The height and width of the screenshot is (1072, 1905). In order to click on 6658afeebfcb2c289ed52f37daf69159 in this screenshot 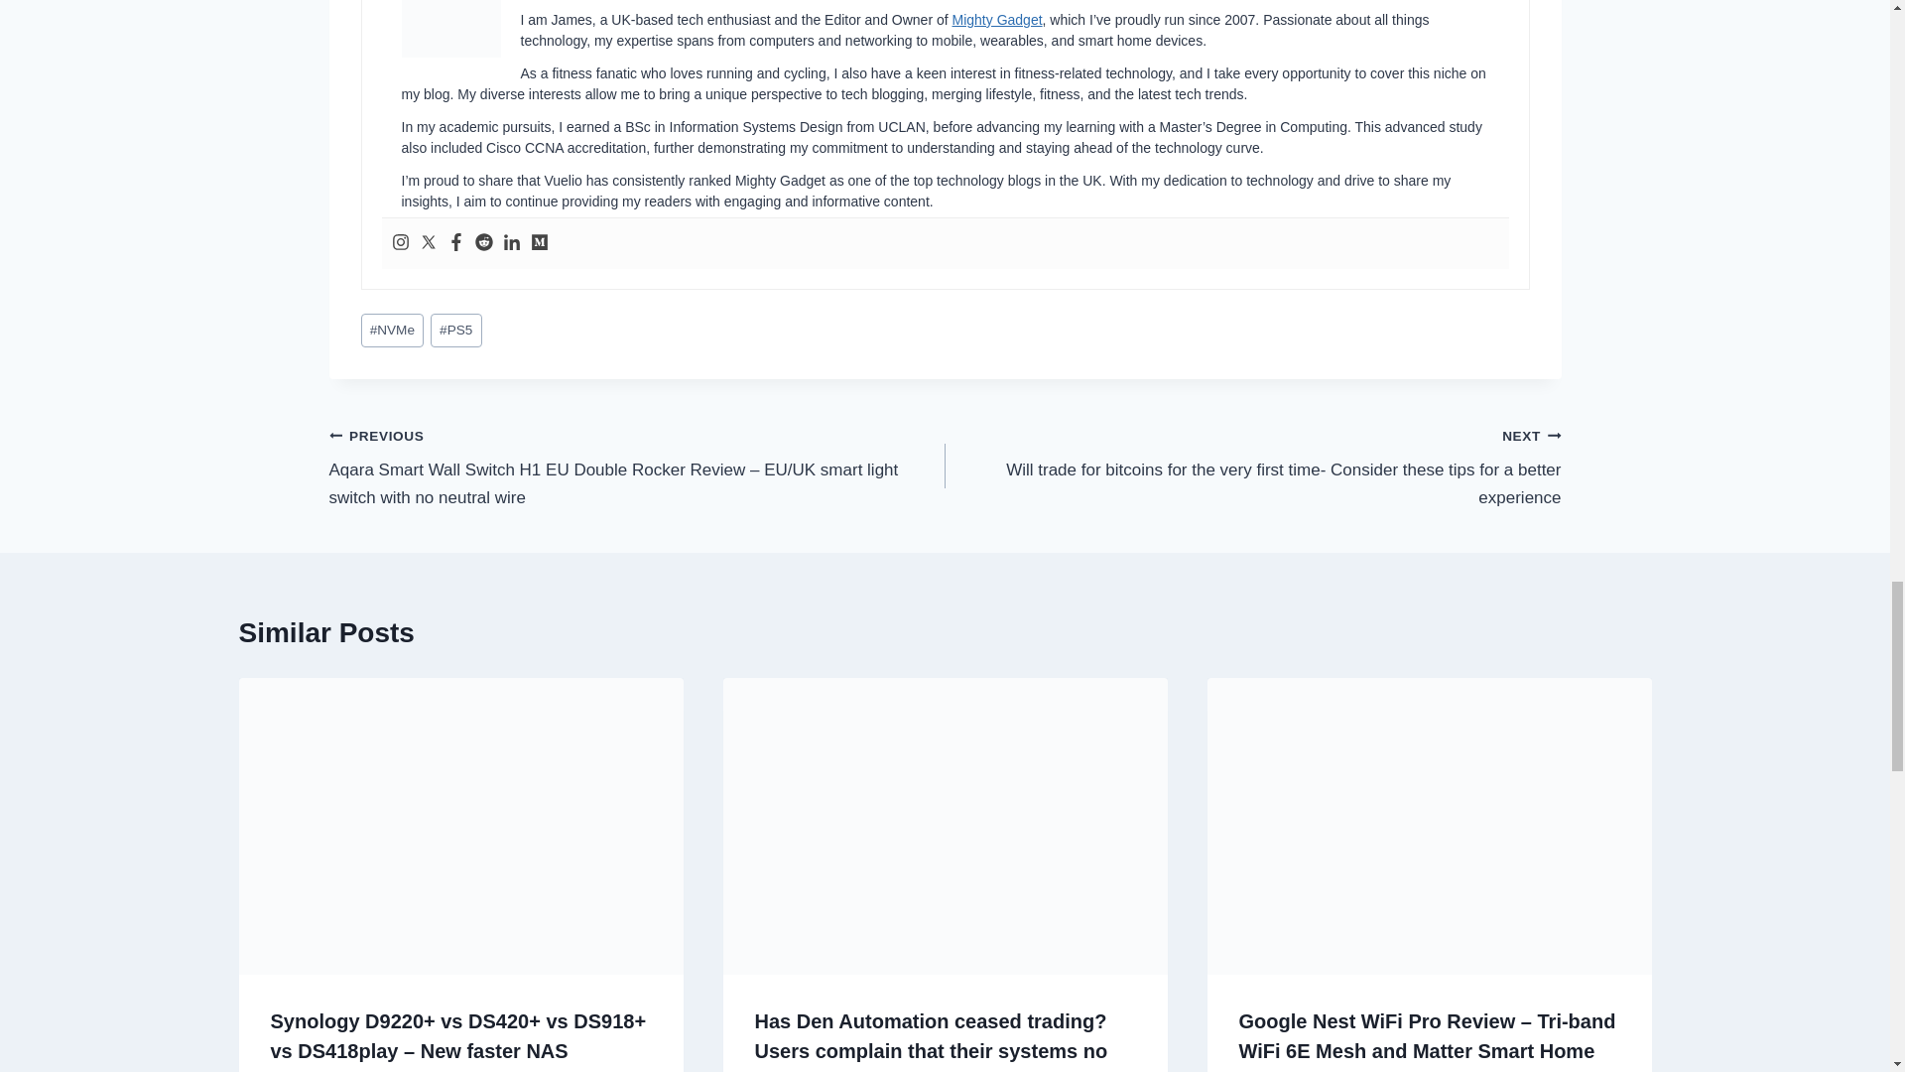, I will do `click(449, 29)`.